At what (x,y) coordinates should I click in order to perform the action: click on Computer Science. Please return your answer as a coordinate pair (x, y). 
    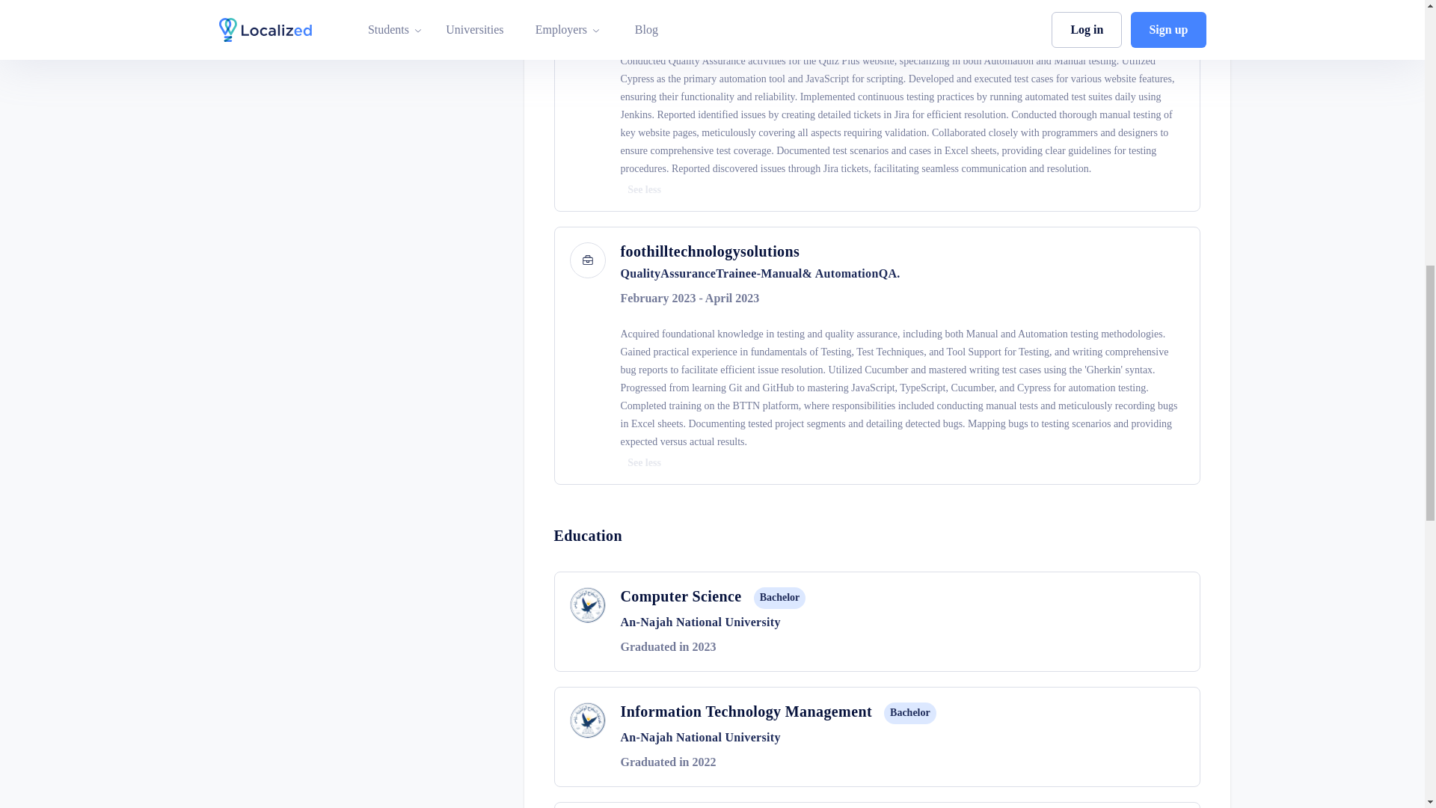
    Looking at the image, I should click on (681, 599).